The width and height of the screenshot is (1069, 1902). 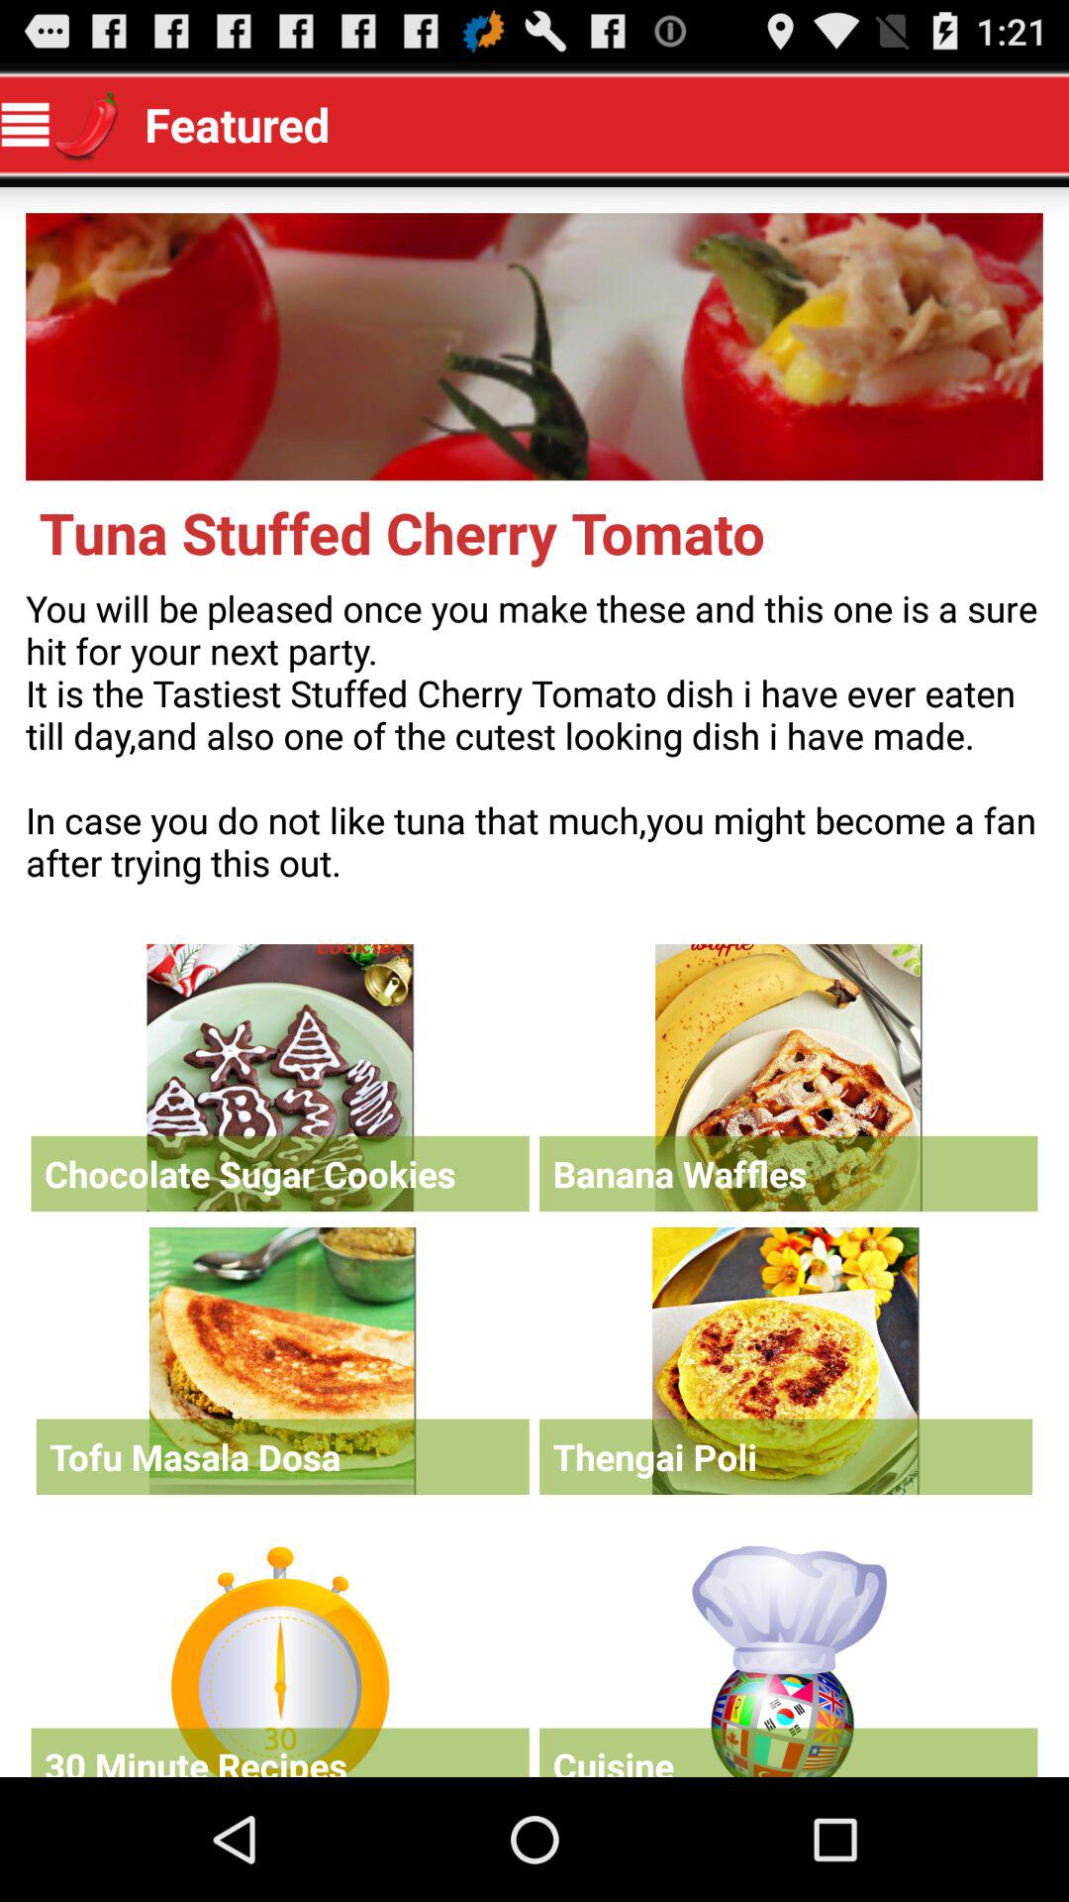 I want to click on see recipe, so click(x=282, y=1361).